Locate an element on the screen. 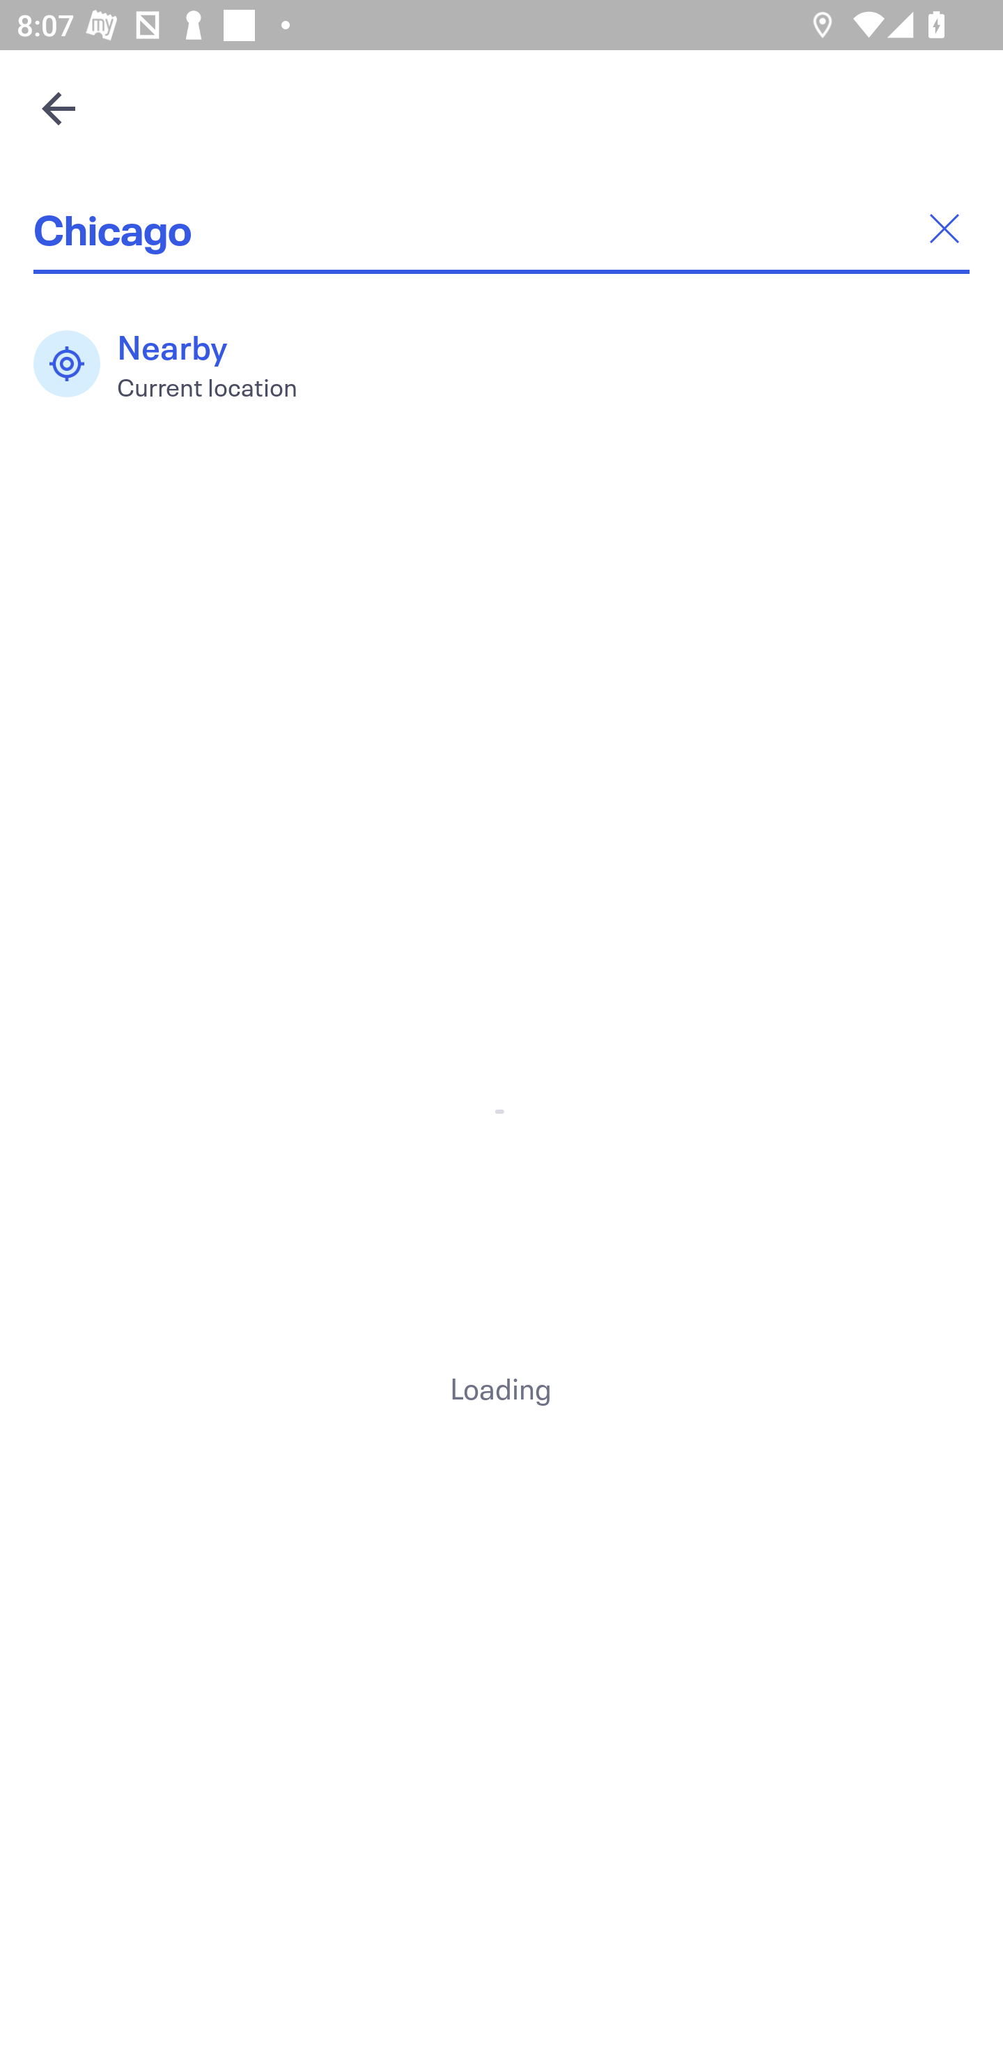 The width and height of the screenshot is (1003, 2063). Navigate up is located at coordinates (59, 108).